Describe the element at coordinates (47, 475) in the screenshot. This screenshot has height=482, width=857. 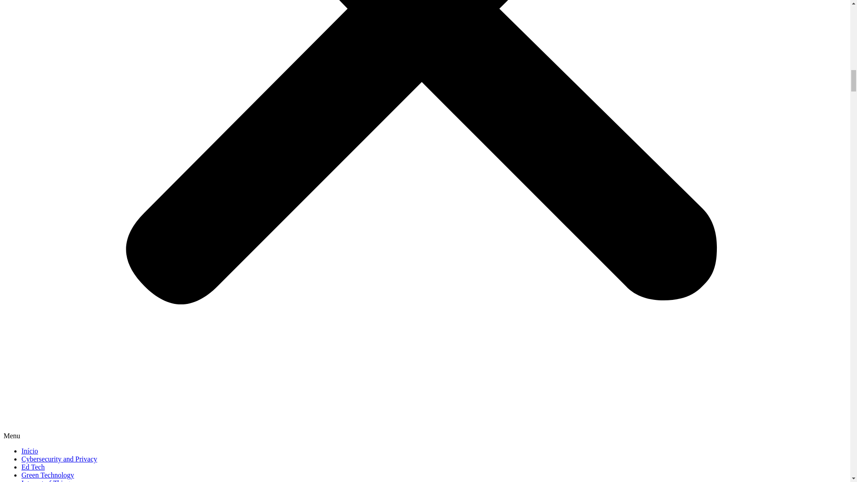
I see `Green Technology` at that location.